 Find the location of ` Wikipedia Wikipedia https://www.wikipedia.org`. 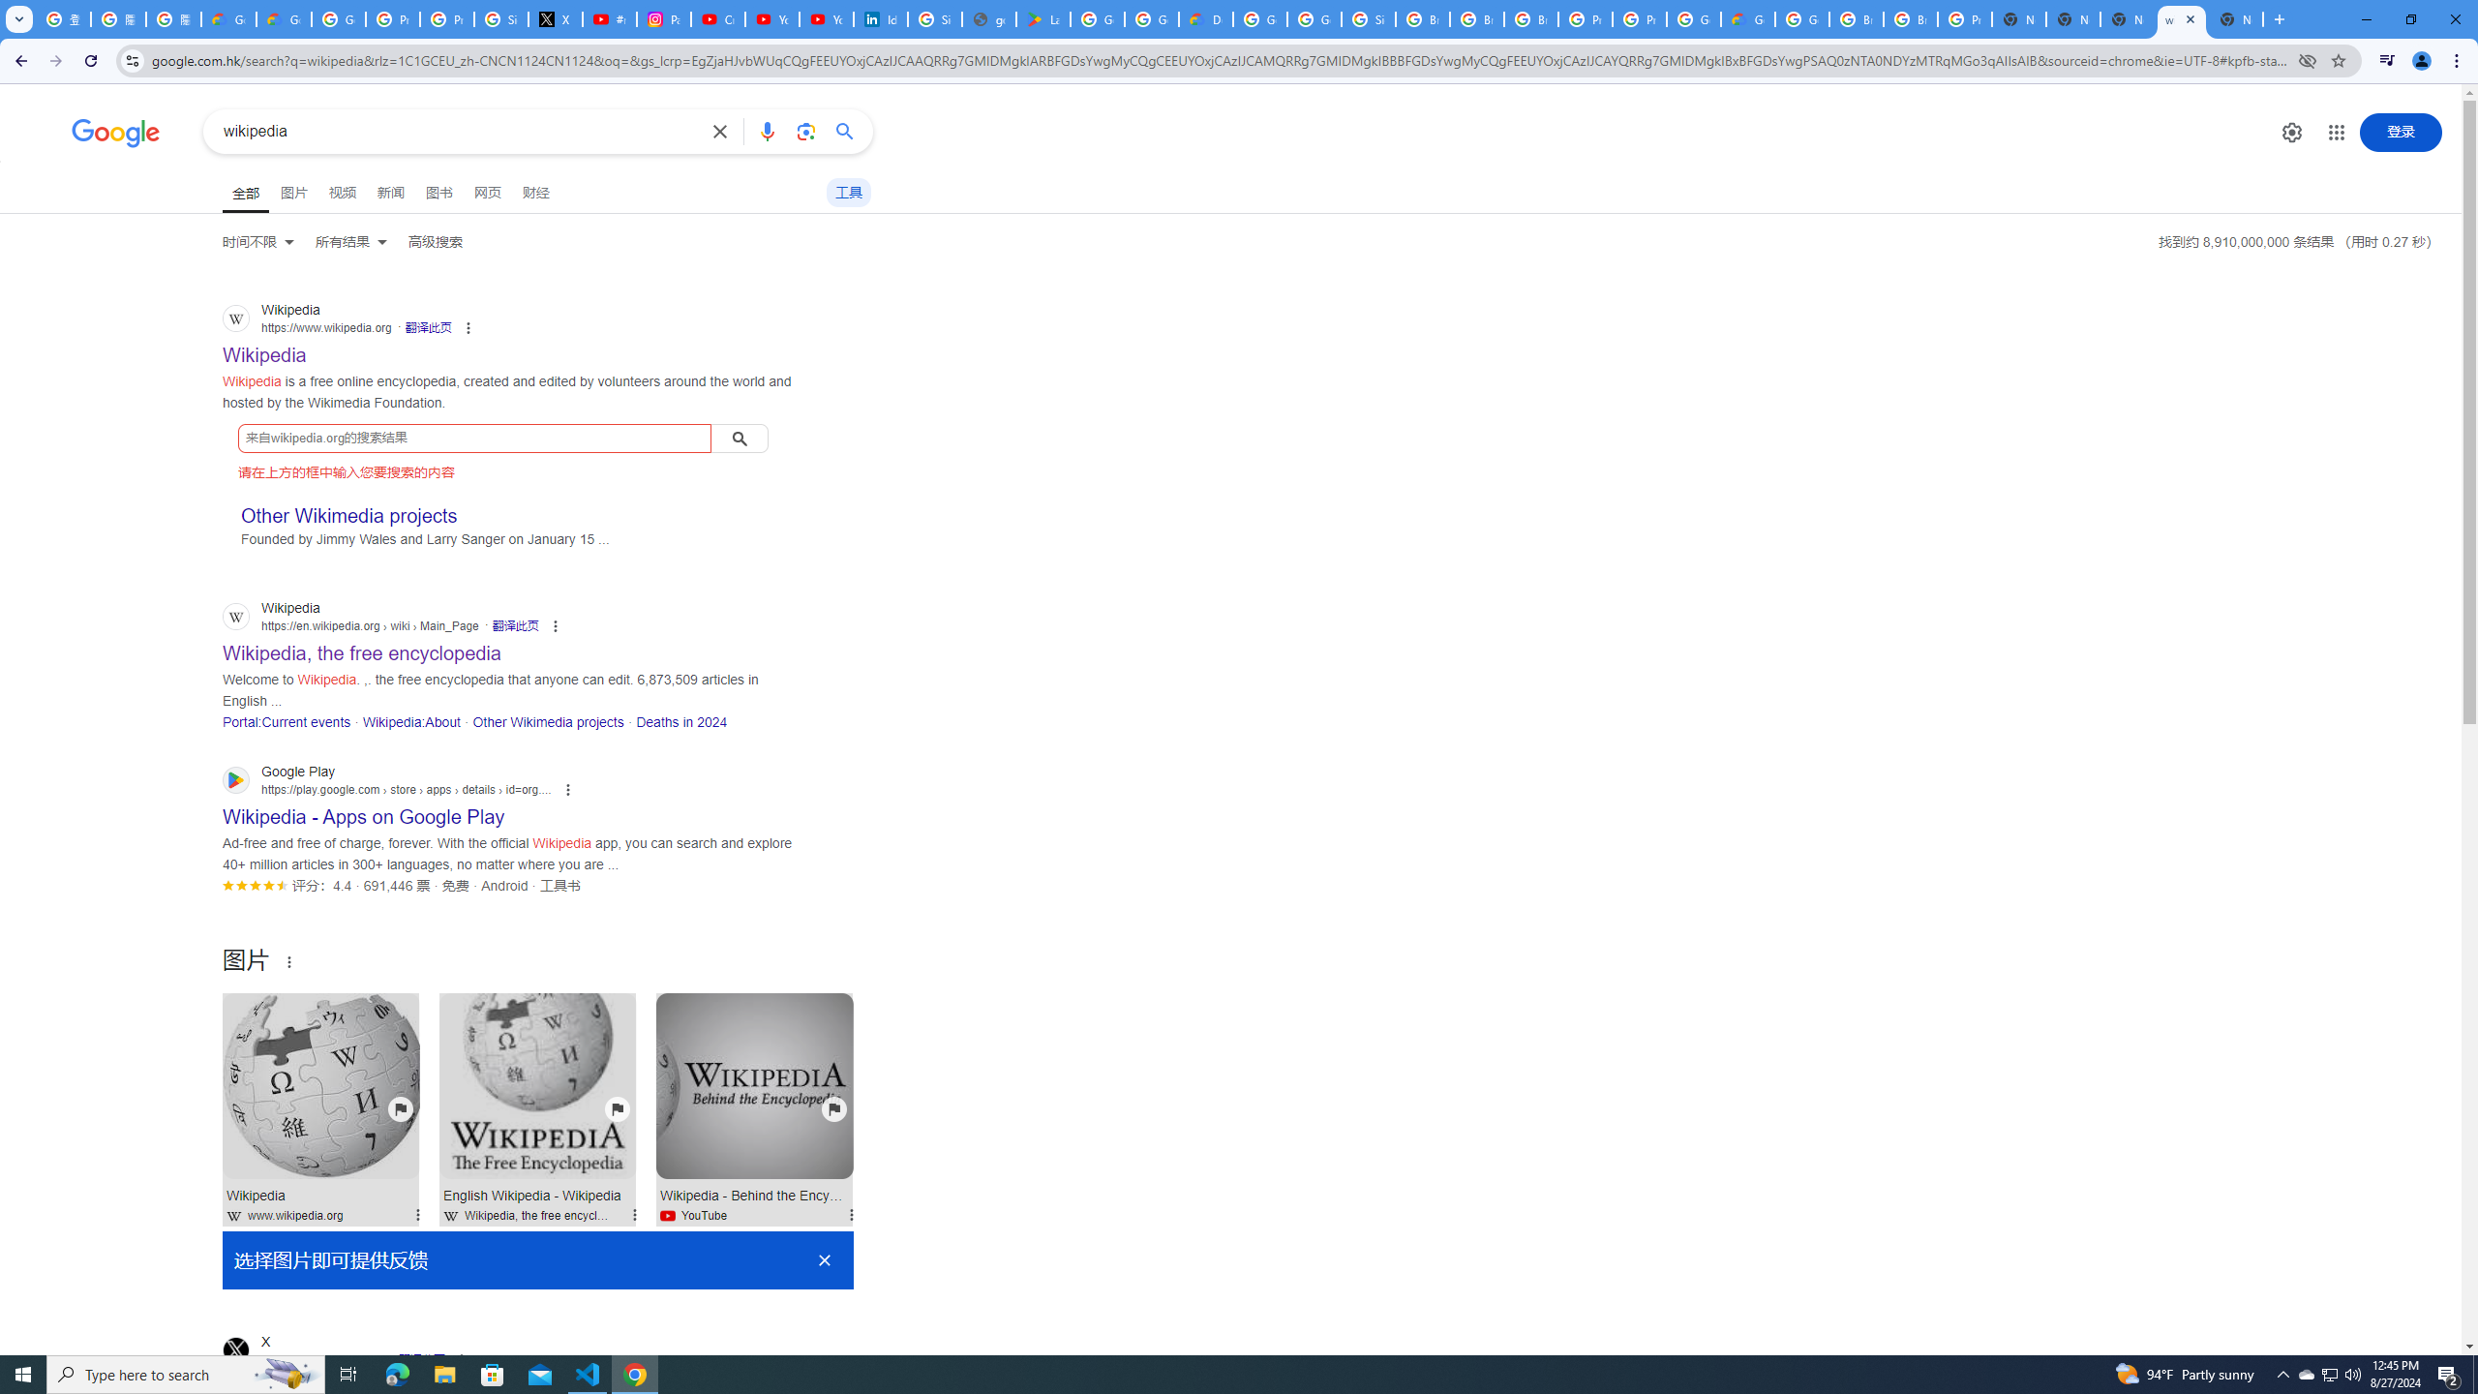

 Wikipedia Wikipedia https://www.wikipedia.org is located at coordinates (265, 349).